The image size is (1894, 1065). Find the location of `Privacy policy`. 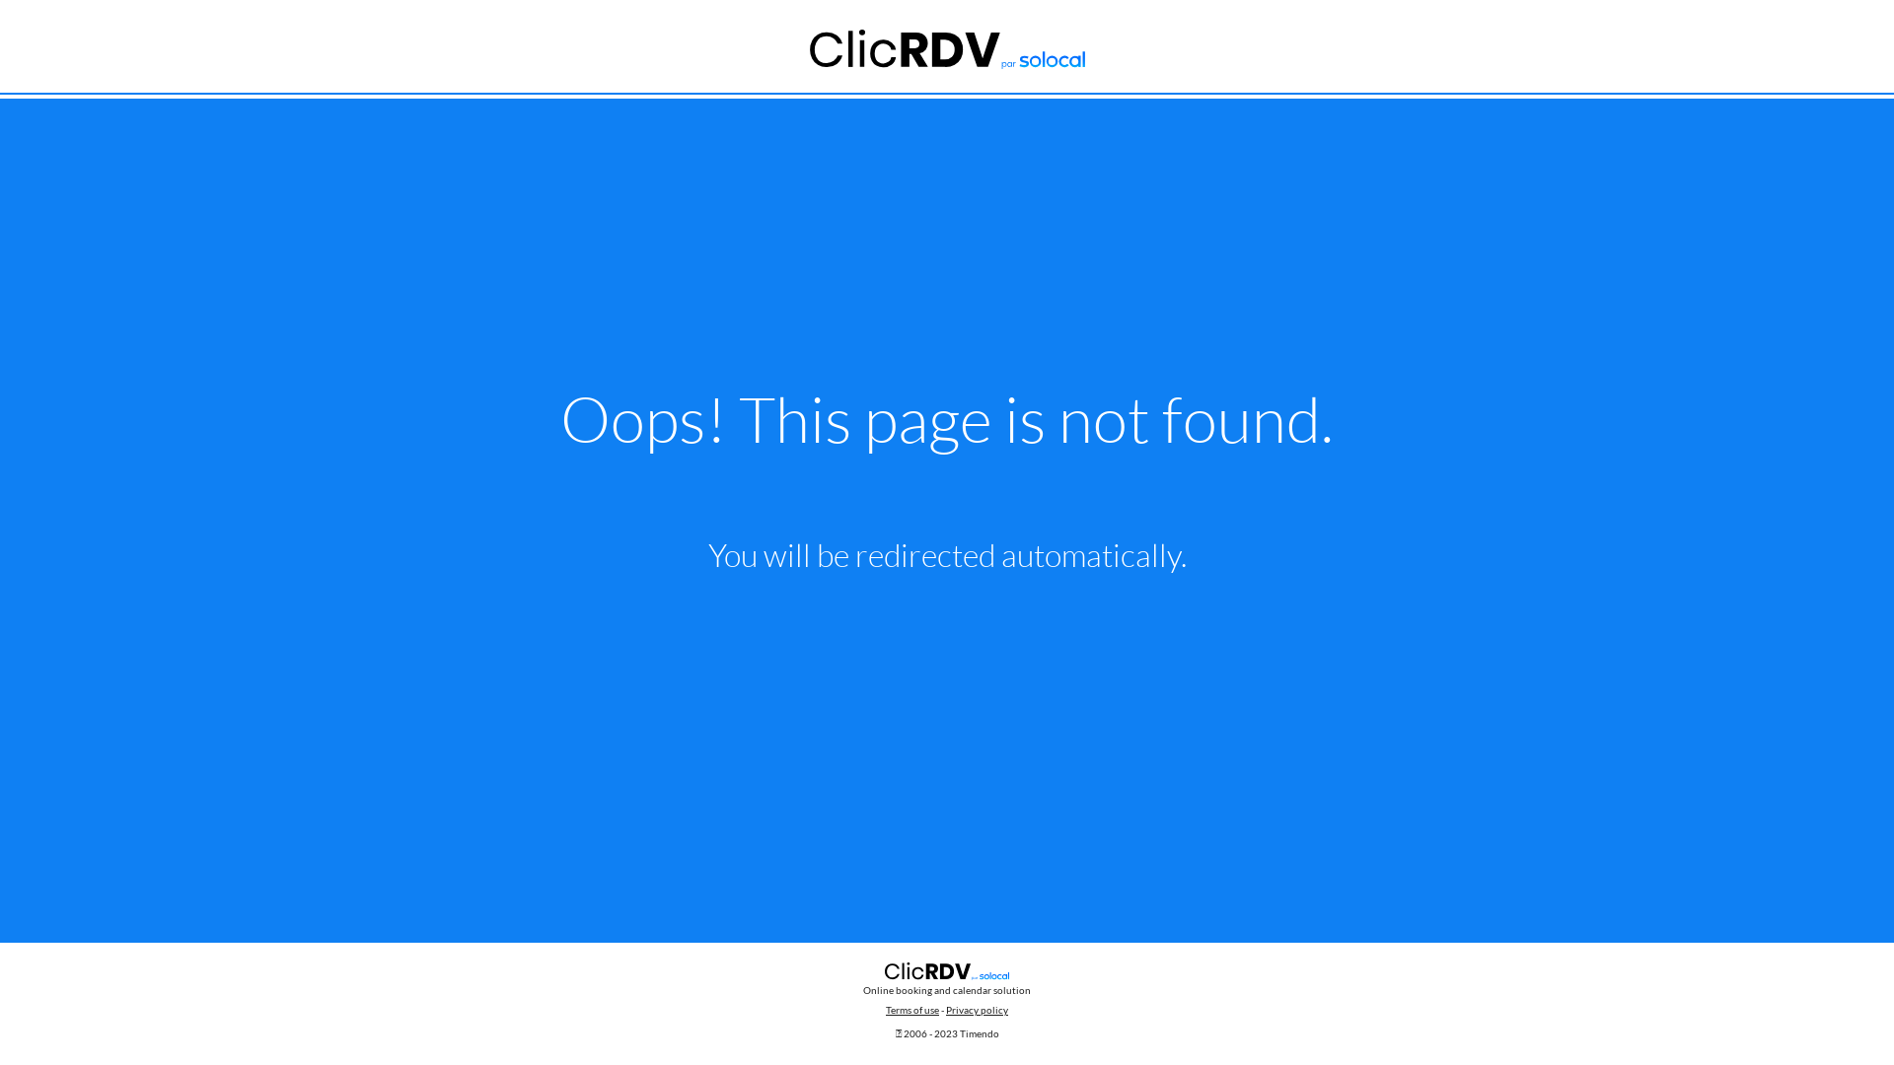

Privacy policy is located at coordinates (977, 1010).